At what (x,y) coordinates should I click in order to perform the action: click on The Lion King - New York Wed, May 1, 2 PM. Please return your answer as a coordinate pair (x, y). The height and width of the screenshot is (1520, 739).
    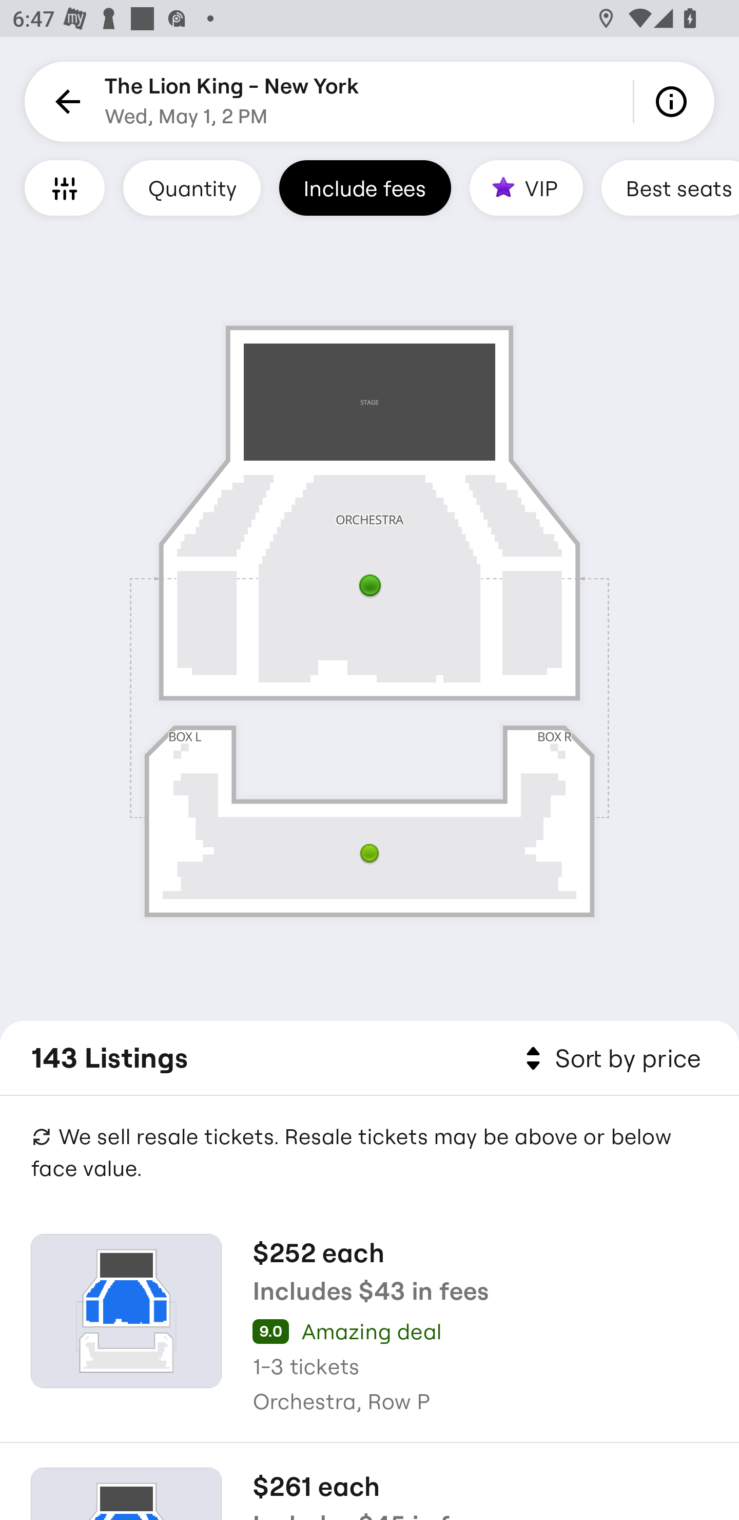
    Looking at the image, I should click on (232, 102).